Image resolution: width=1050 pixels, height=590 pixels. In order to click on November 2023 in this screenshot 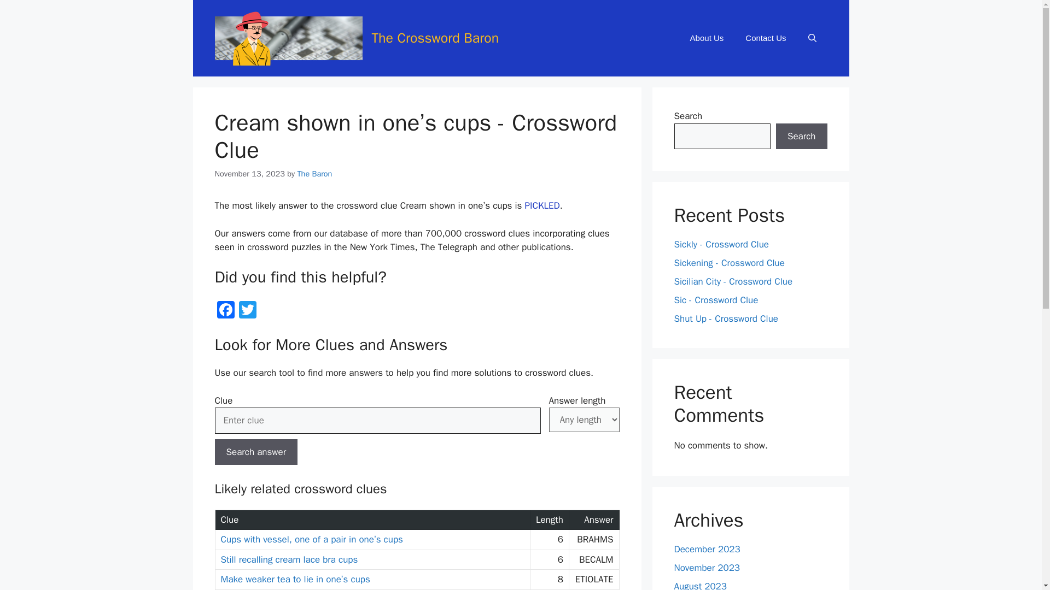, I will do `click(707, 568)`.